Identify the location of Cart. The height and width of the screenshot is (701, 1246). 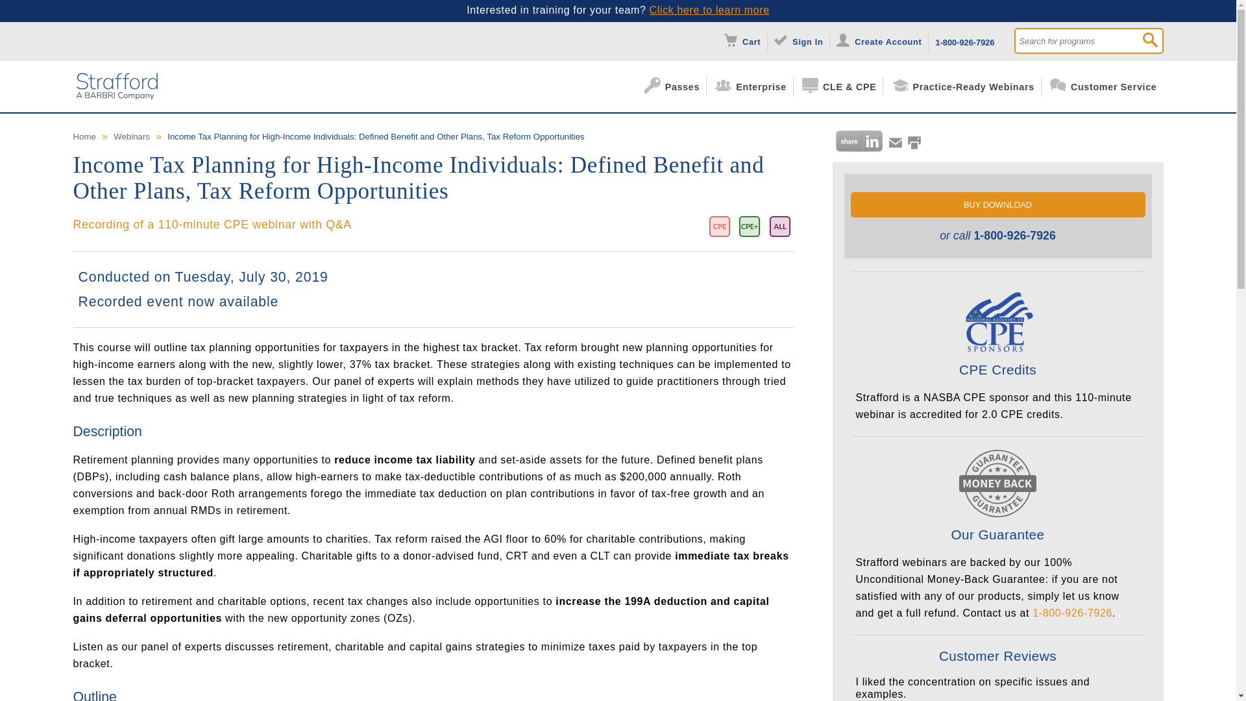
(745, 40).